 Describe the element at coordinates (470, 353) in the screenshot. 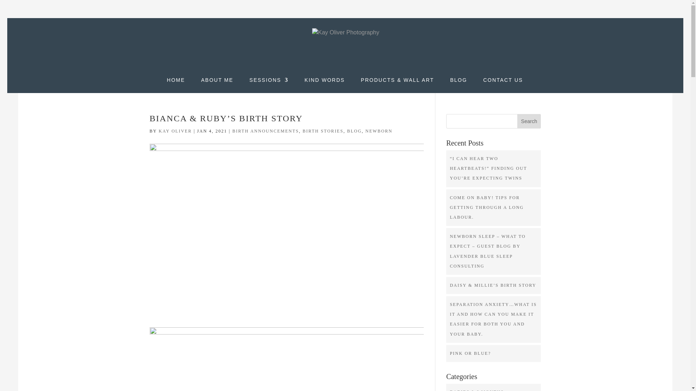

I see `PINK OR BLUE?` at that location.